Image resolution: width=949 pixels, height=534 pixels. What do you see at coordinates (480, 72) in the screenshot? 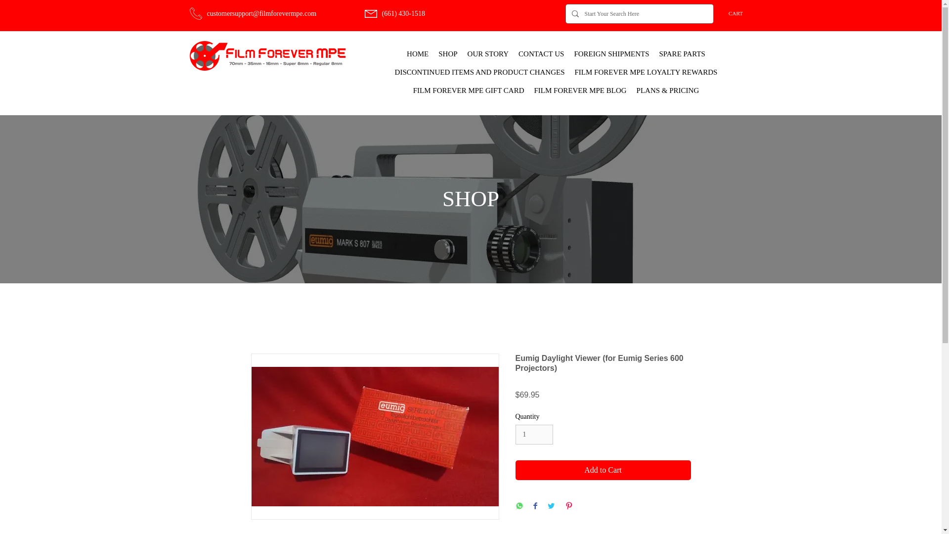
I see `DISCONTINUED ITEMS AND PRODUCT CHANGES` at bounding box center [480, 72].